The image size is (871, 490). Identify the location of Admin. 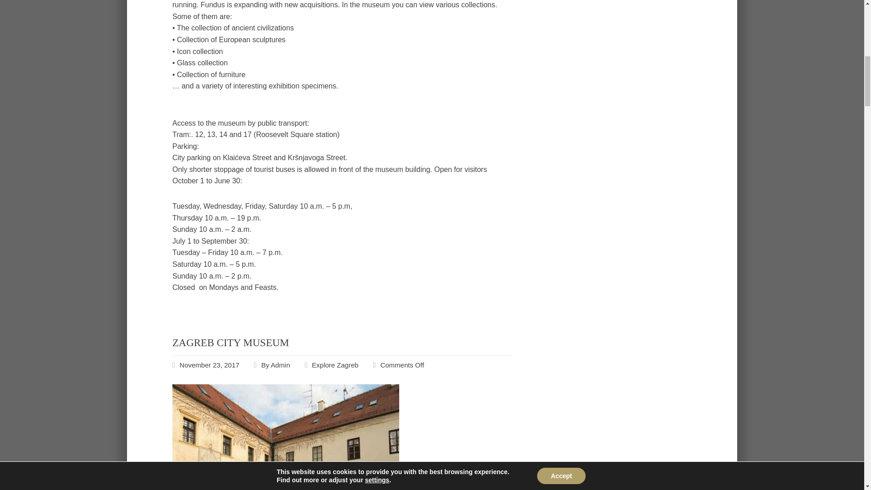
(280, 365).